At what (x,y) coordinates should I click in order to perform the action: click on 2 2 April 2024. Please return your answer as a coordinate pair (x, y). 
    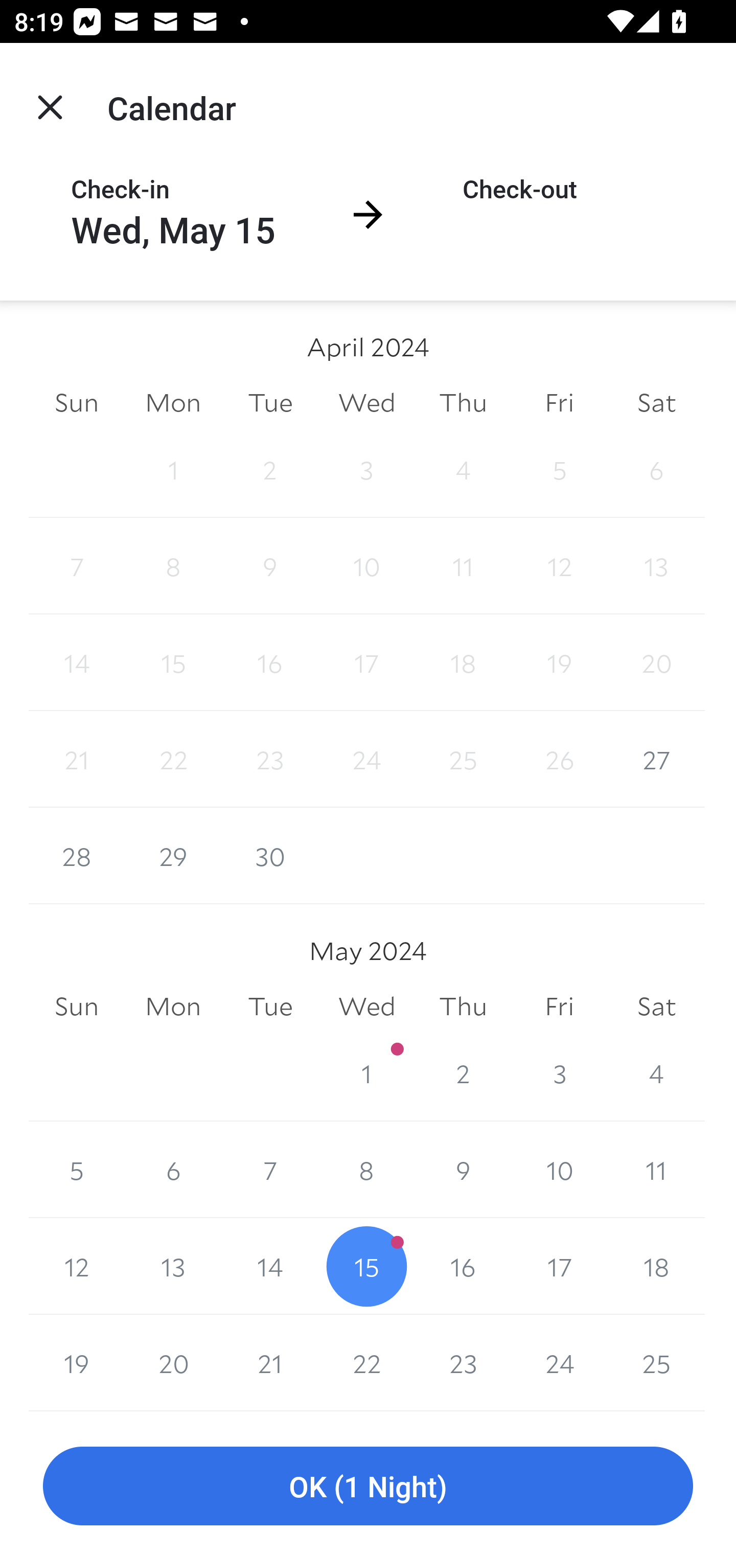
    Looking at the image, I should click on (270, 469).